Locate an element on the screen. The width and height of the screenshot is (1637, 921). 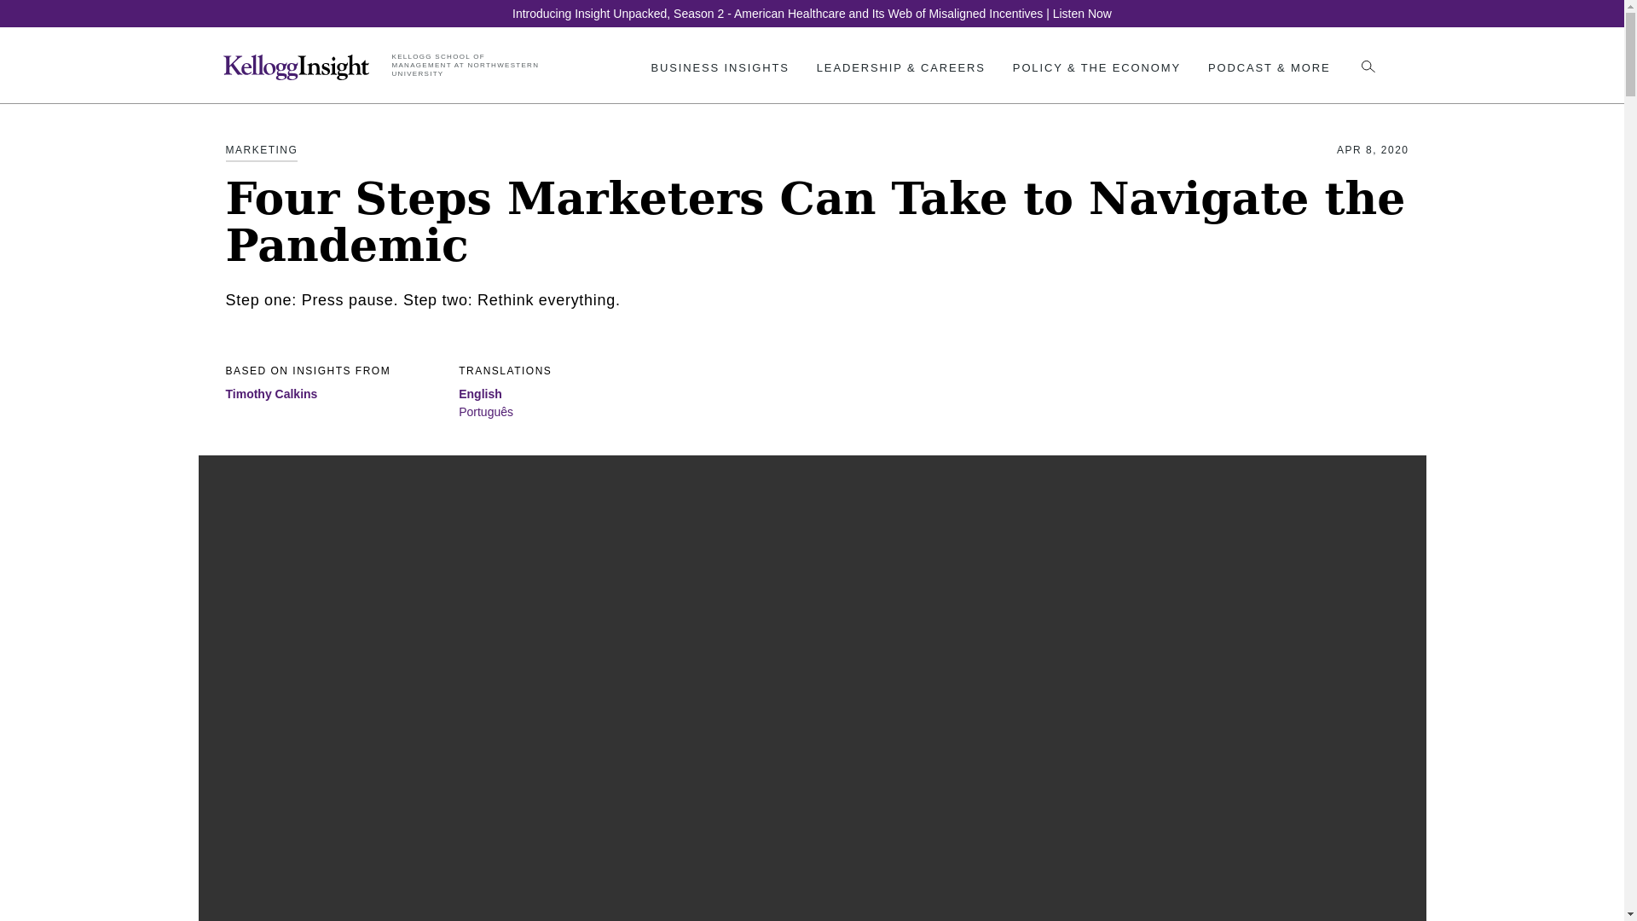
twitter is located at coordinates (1223, 46).